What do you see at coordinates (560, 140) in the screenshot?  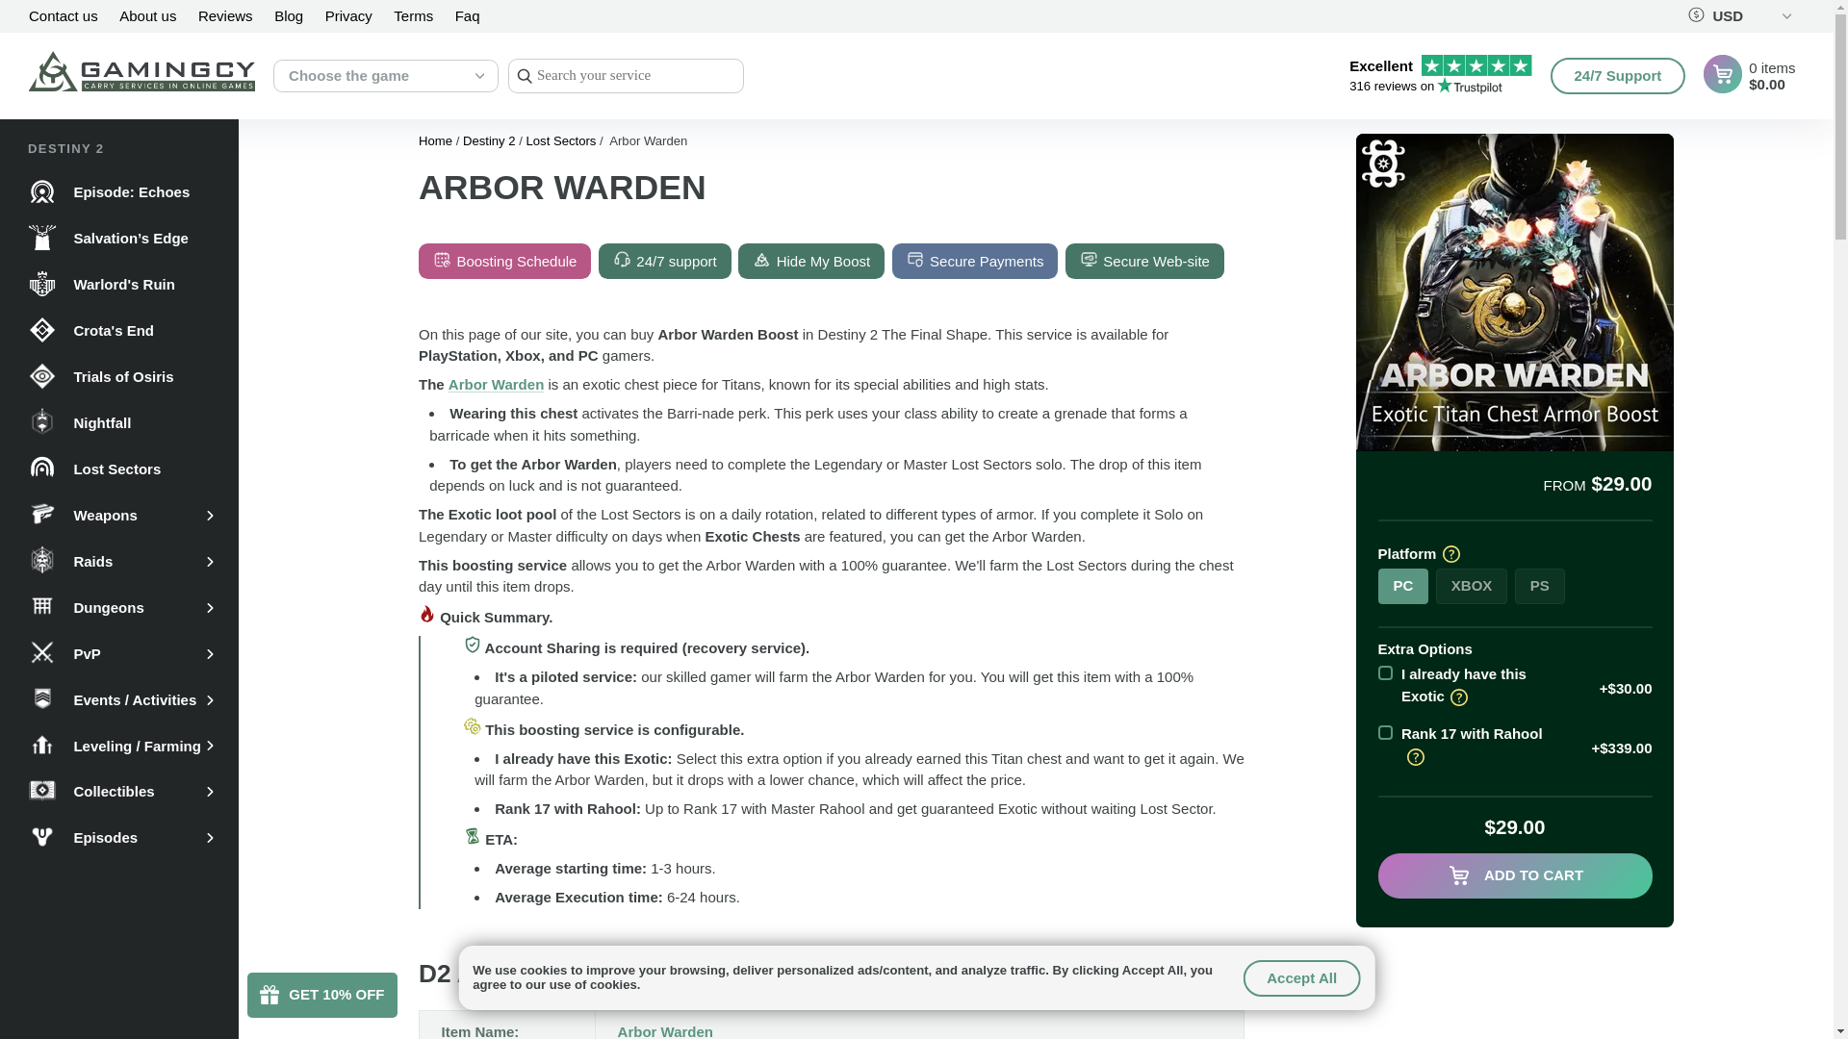 I see `Arbor Warden` at bounding box center [560, 140].